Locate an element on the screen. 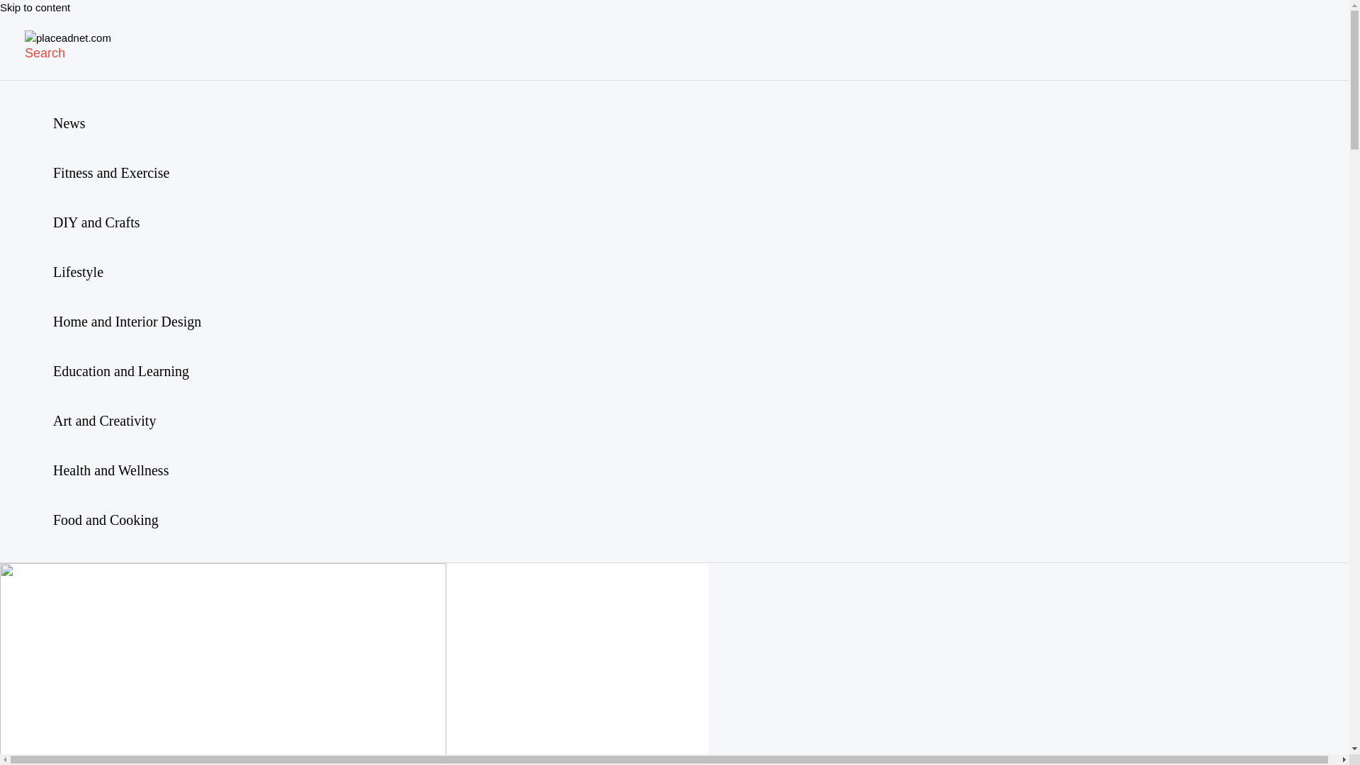 The image size is (1360, 765). Health and Wellness is located at coordinates (127, 469).